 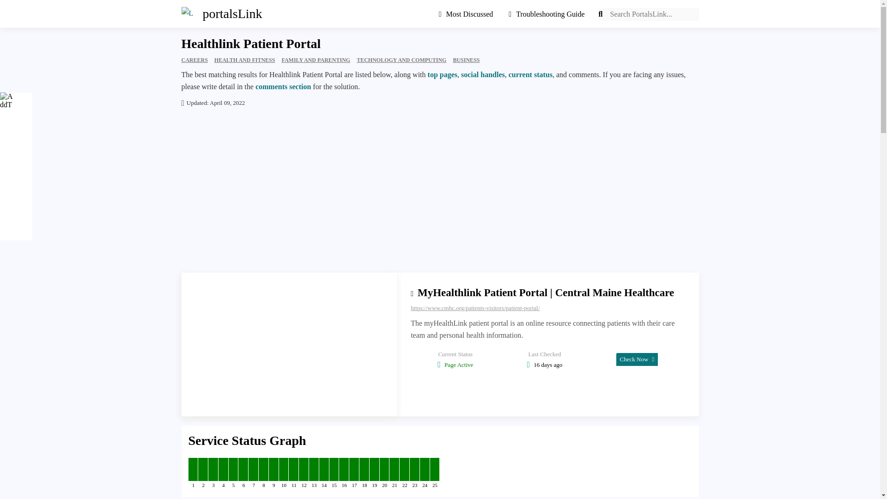 I want to click on social handles, so click(x=483, y=74).